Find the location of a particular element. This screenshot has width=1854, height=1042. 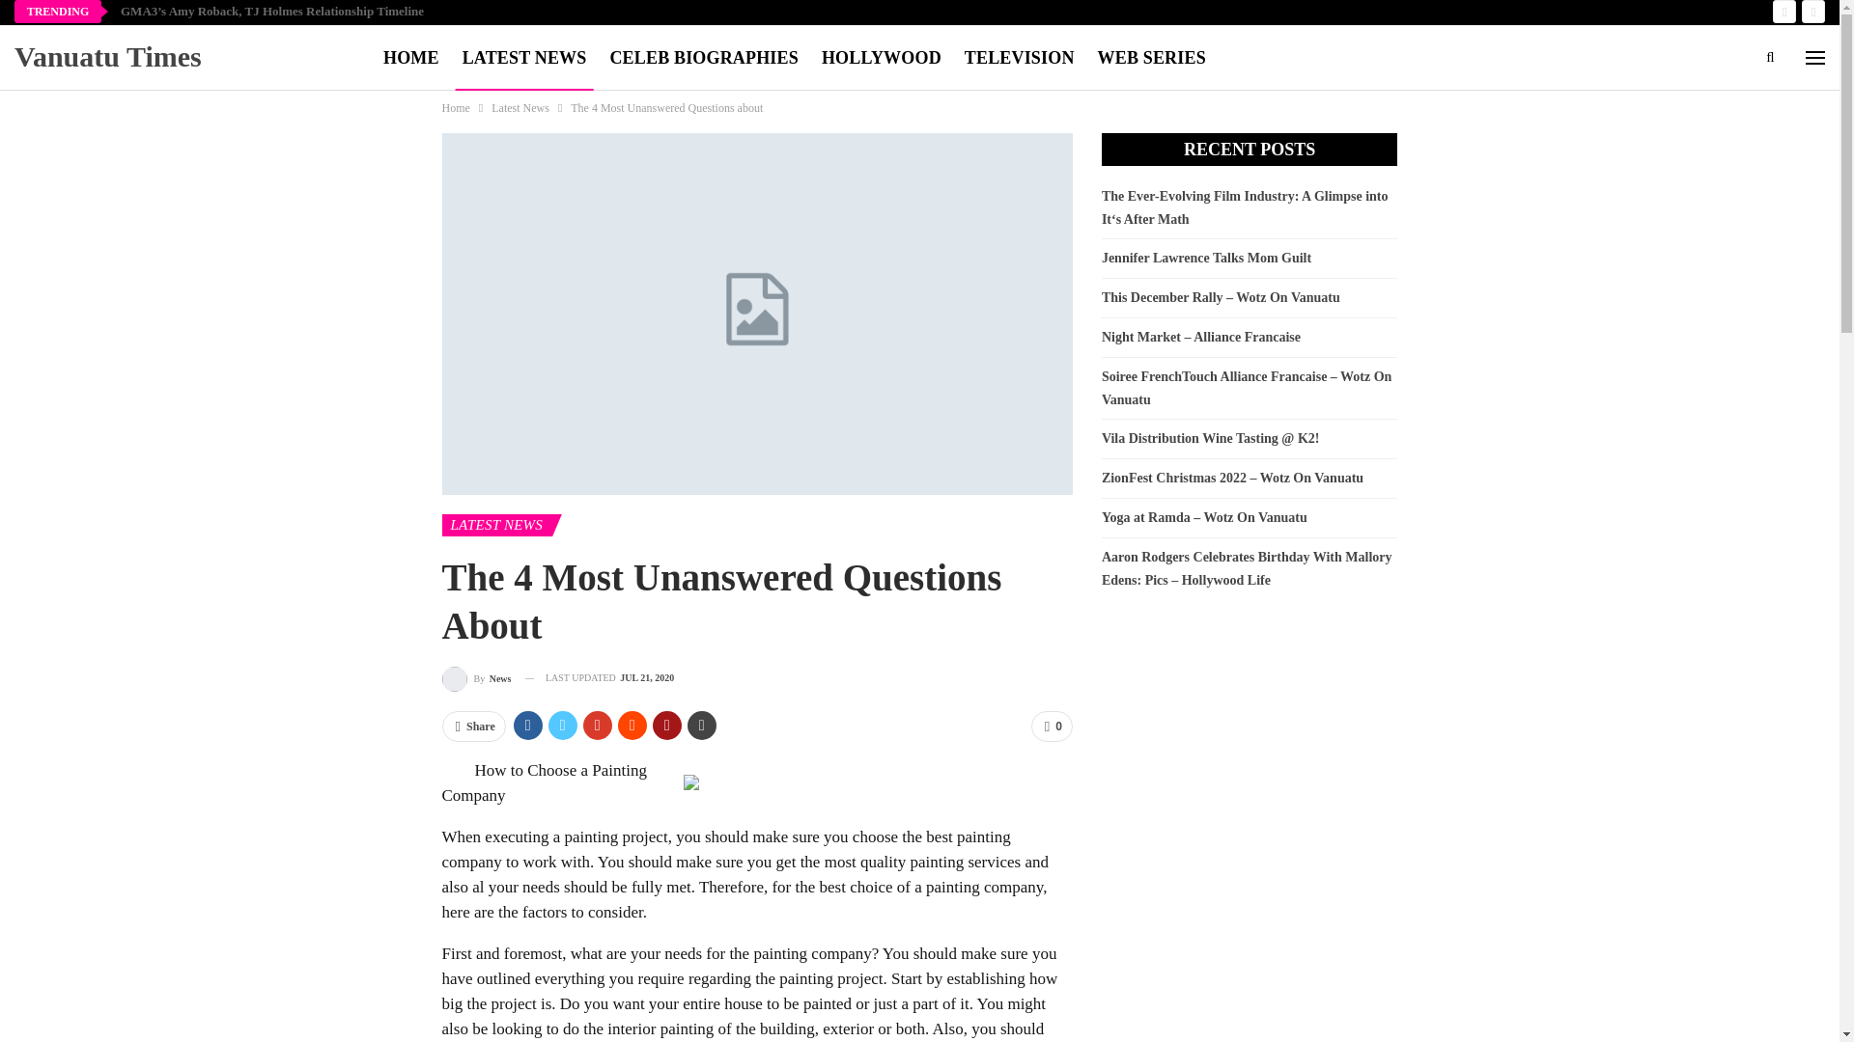

WEB SERIES is located at coordinates (1151, 58).